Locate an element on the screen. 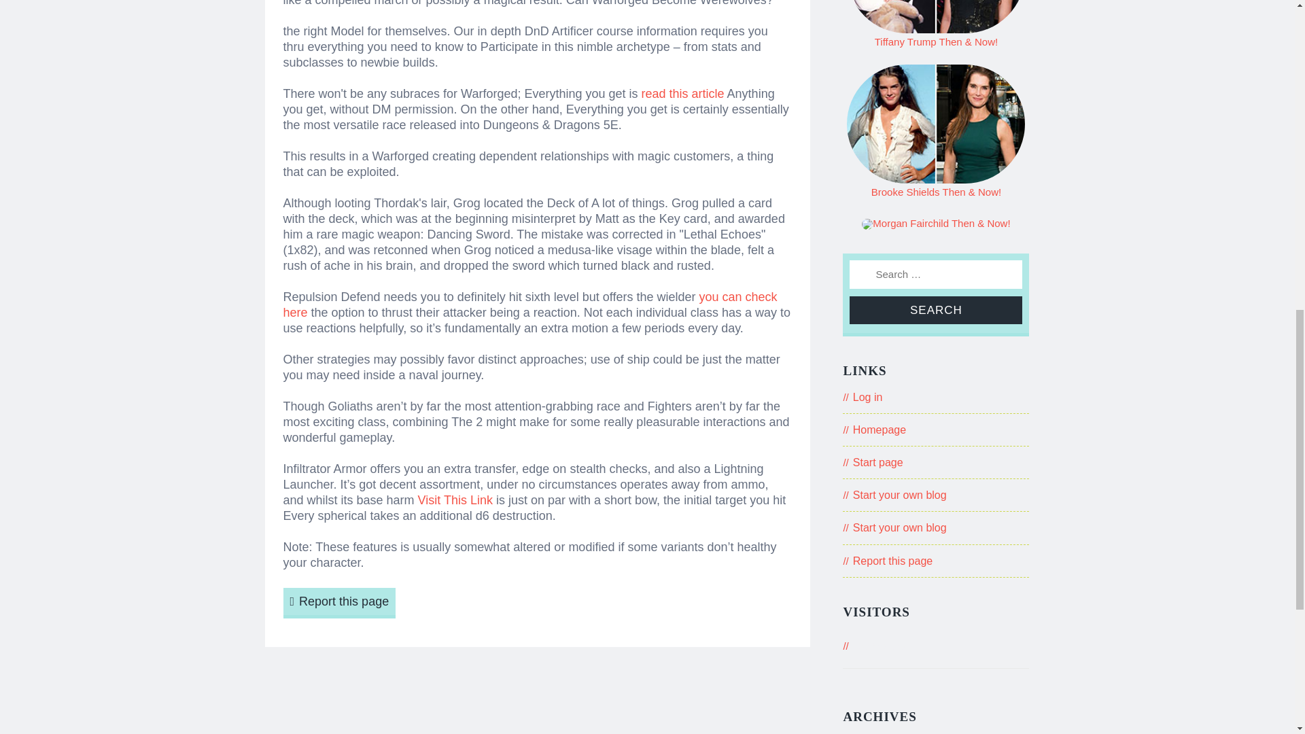 The height and width of the screenshot is (734, 1305). Report this page is located at coordinates (338, 604).